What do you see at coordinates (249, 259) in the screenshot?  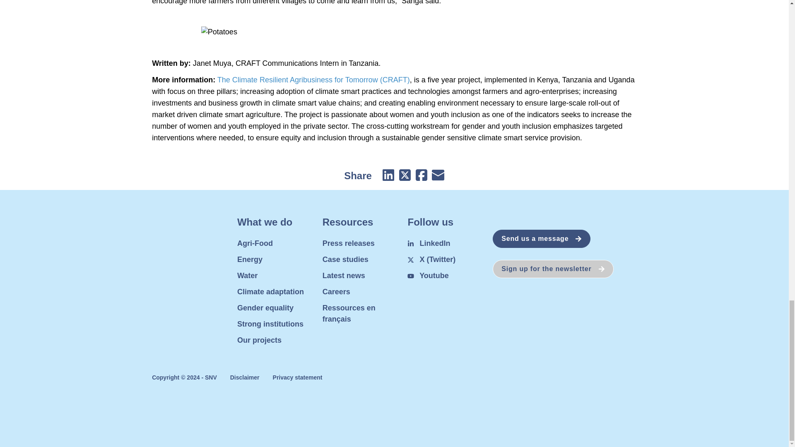 I see `Energy` at bounding box center [249, 259].